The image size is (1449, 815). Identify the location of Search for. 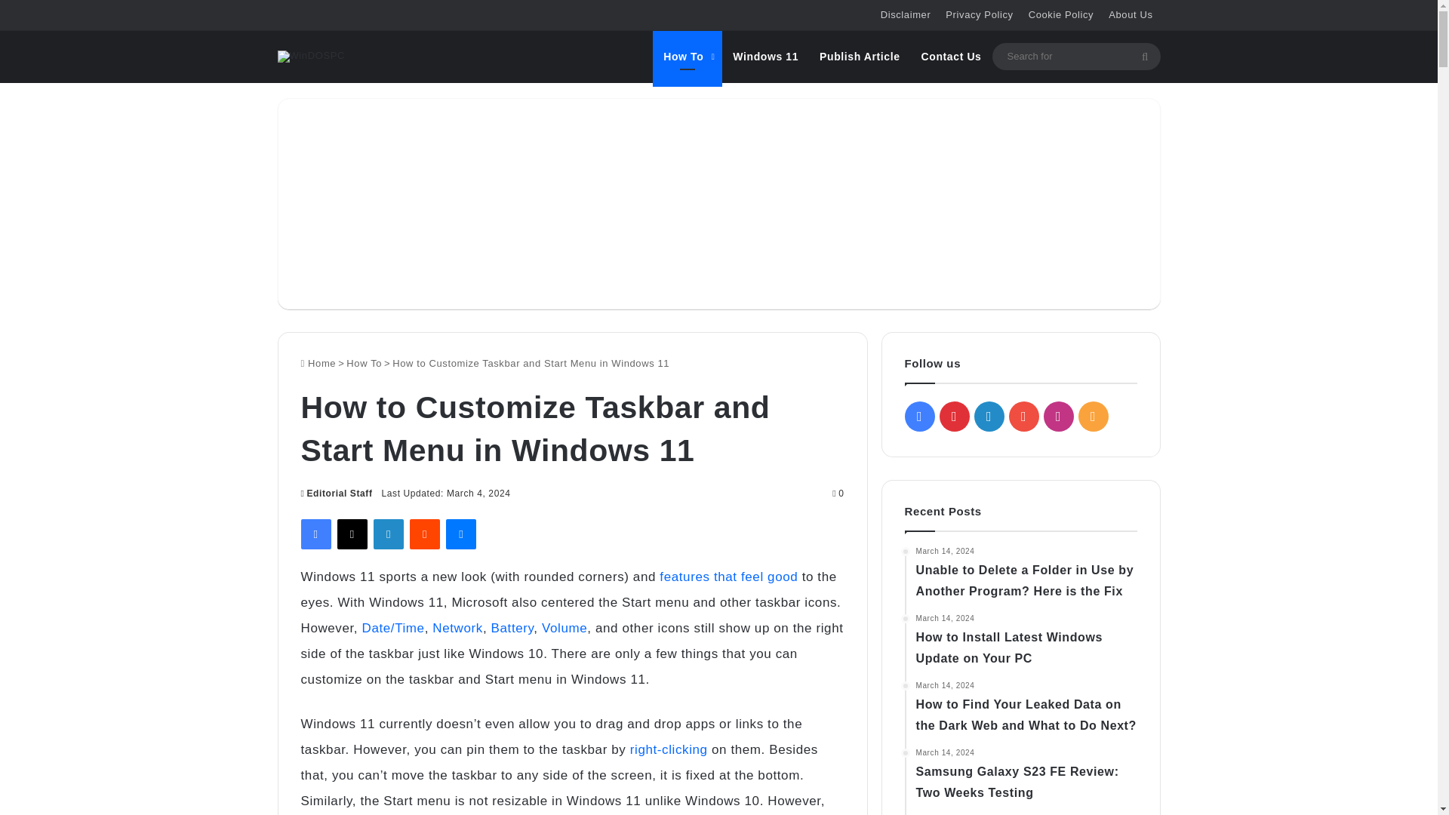
(1145, 56).